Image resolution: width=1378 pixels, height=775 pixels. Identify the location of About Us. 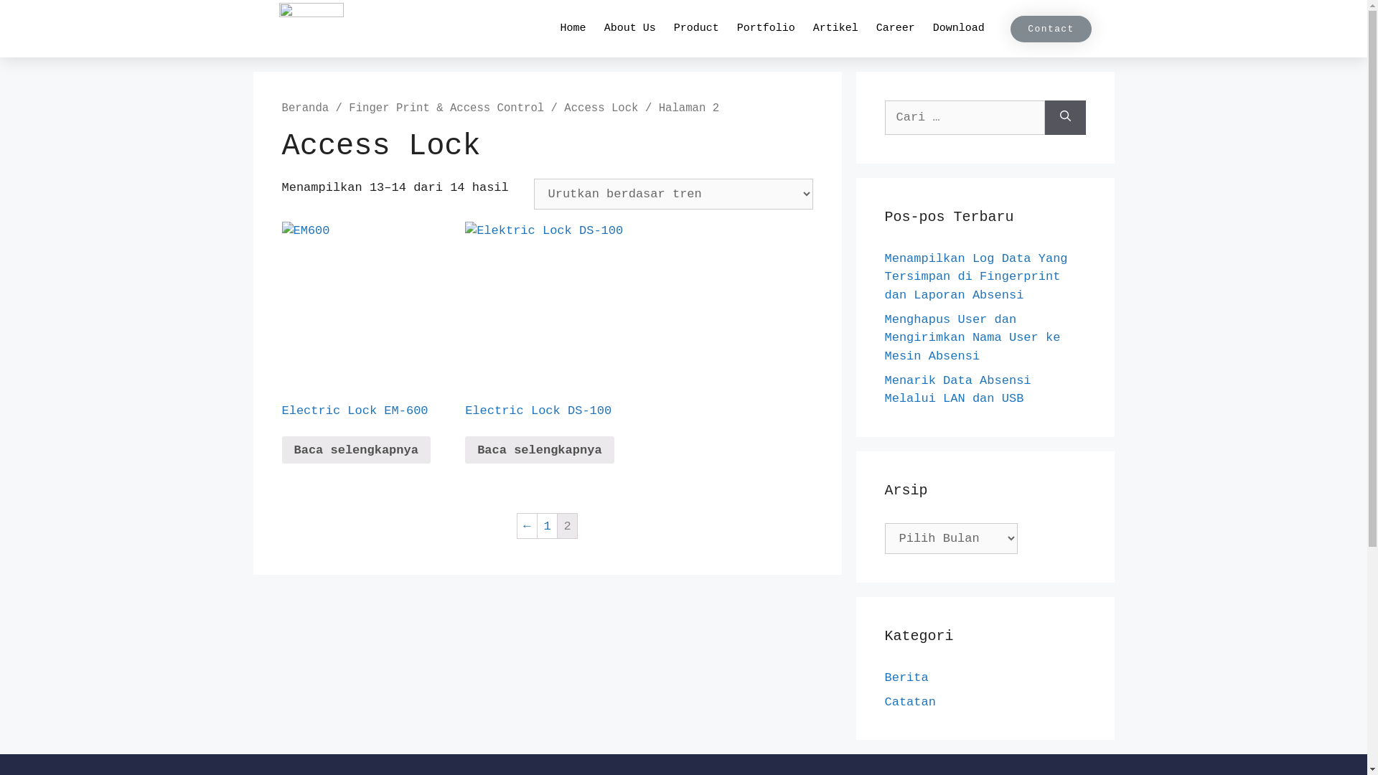
(630, 29).